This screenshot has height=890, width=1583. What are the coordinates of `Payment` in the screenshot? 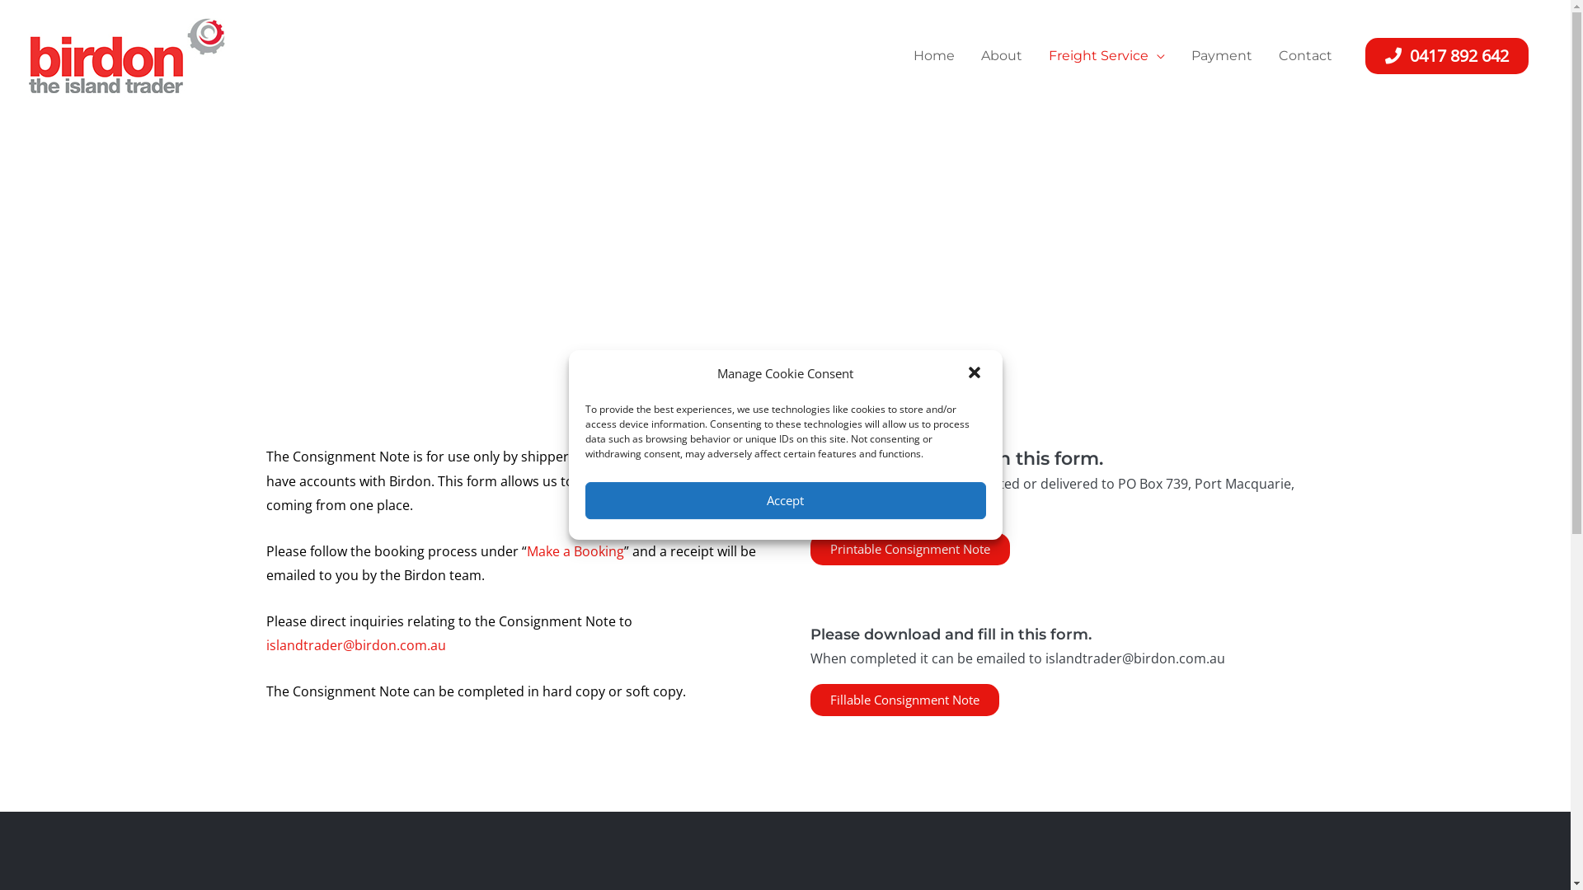 It's located at (1222, 56).